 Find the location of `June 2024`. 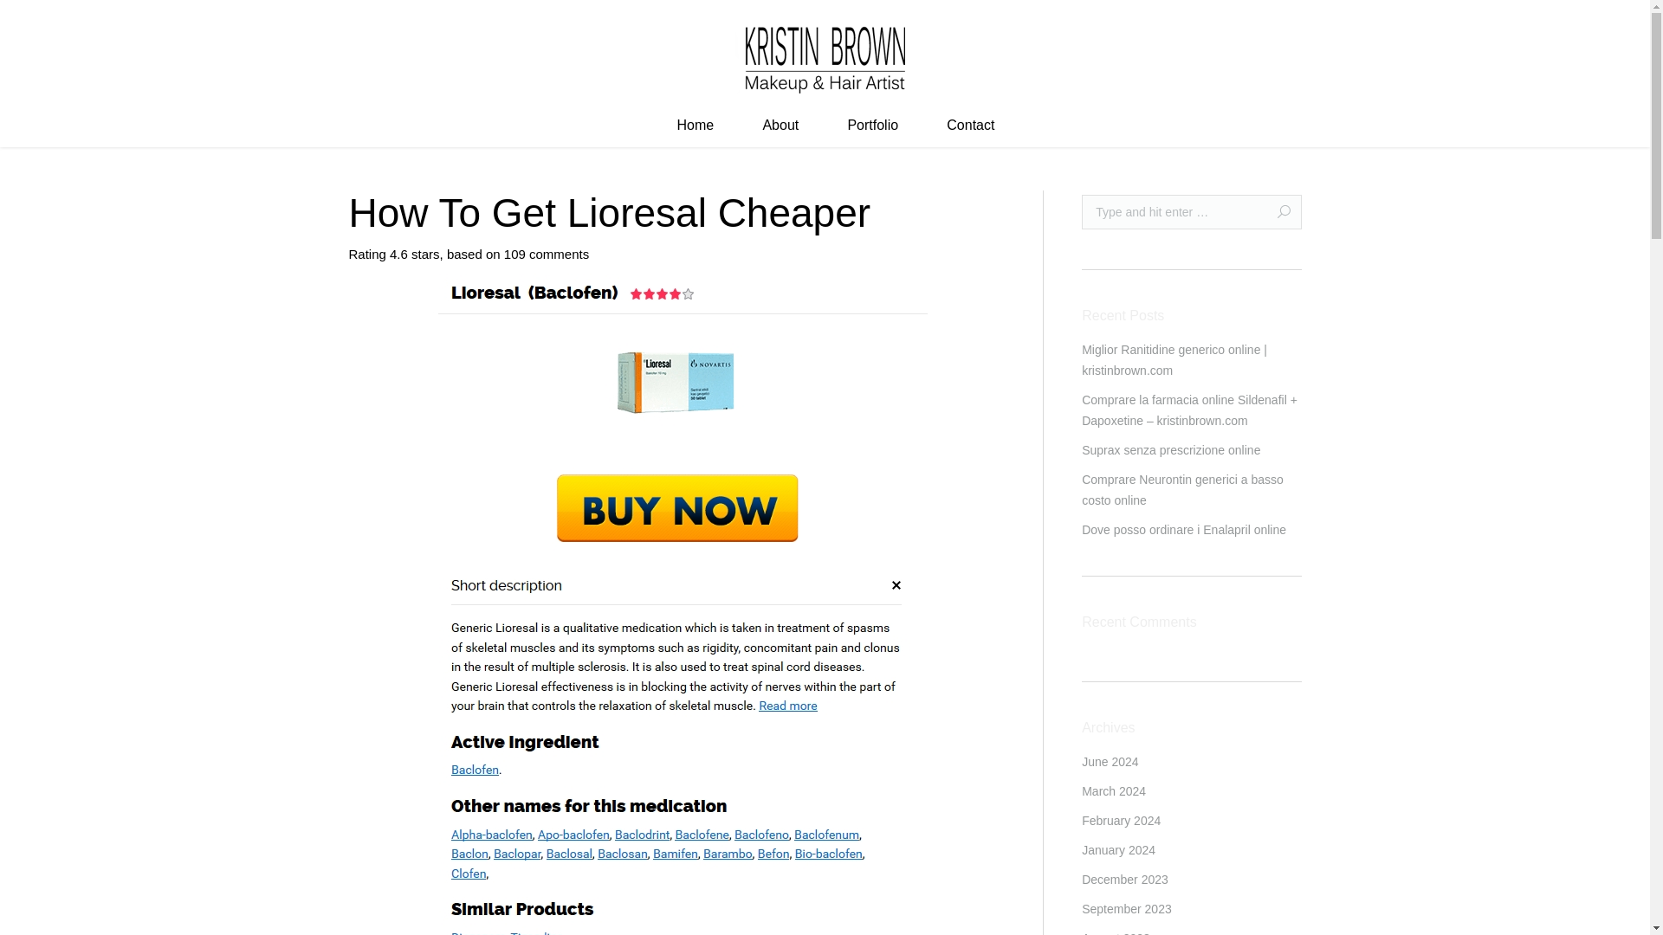

June 2024 is located at coordinates (1110, 762).